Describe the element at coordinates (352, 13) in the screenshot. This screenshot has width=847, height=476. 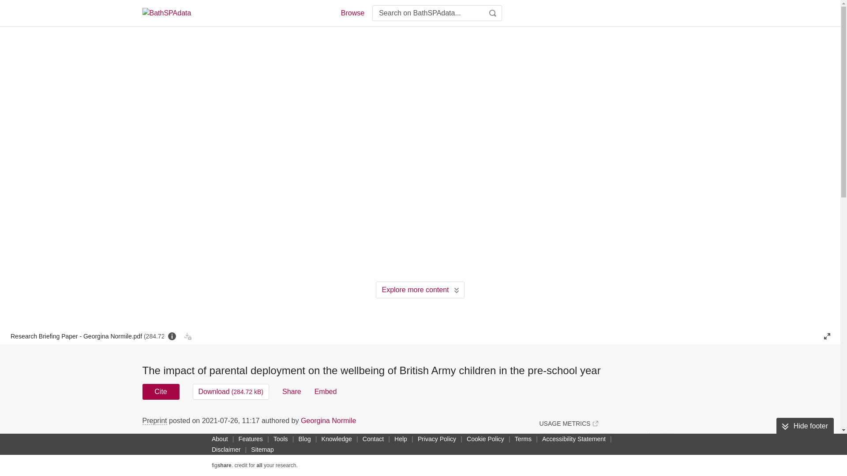
I see `Browse` at that location.